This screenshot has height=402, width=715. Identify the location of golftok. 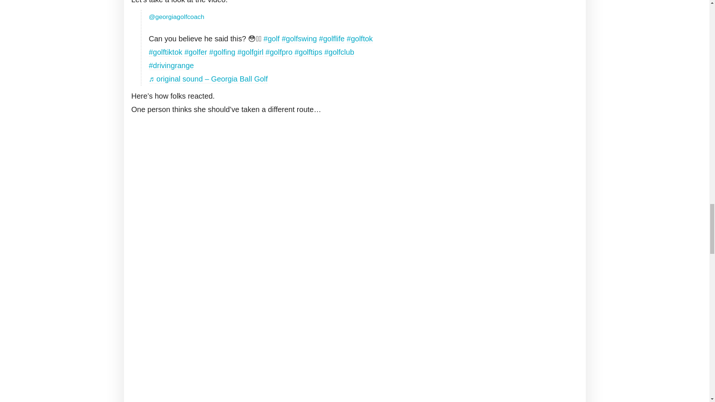
(360, 39).